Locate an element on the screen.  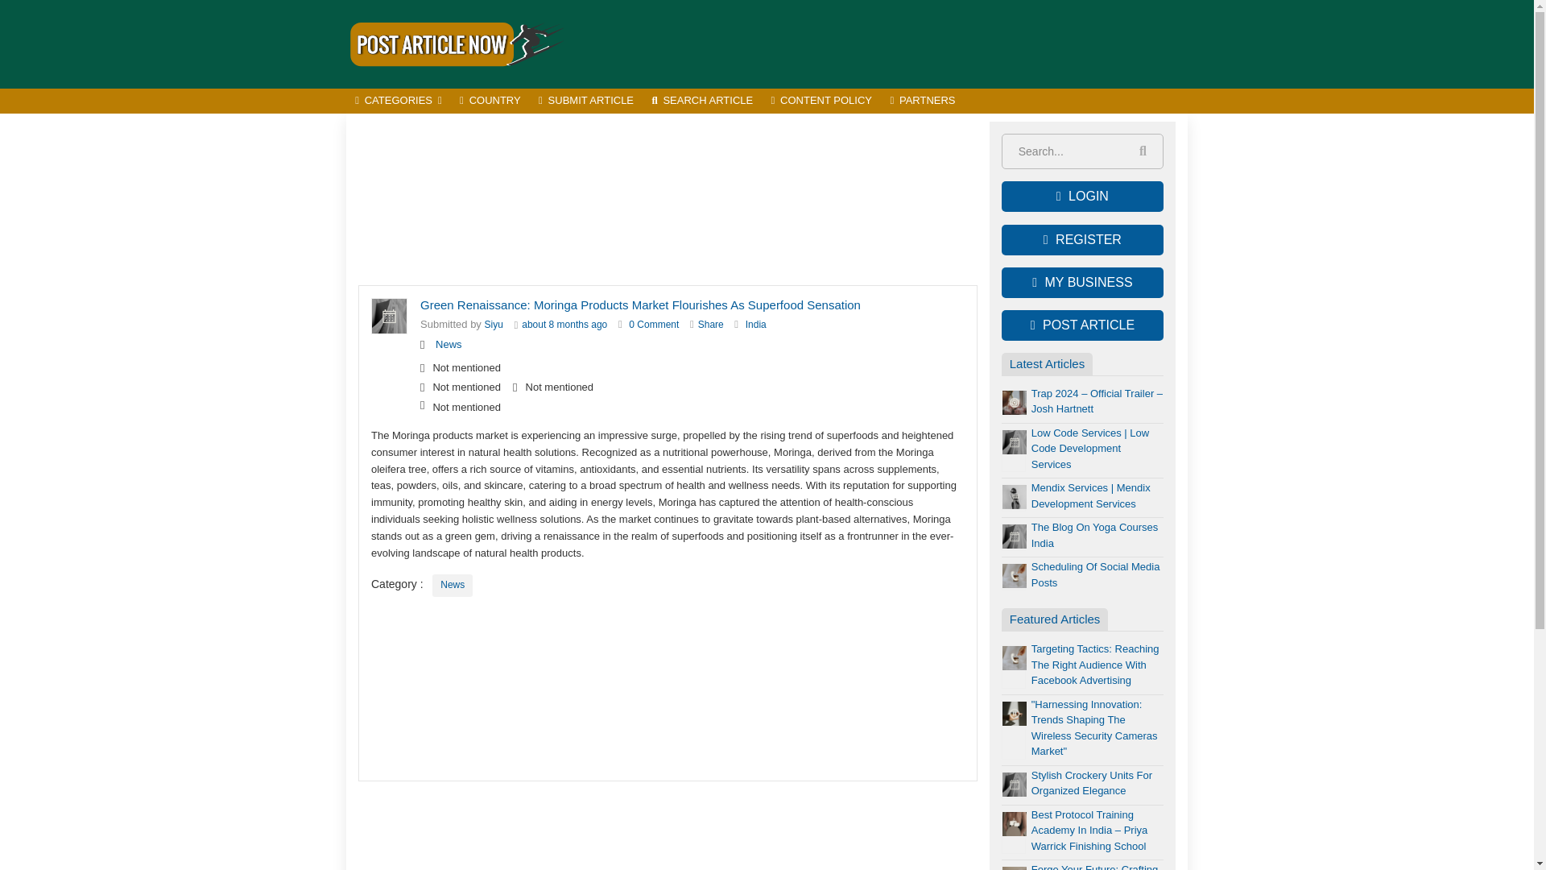
Share is located at coordinates (710, 325).